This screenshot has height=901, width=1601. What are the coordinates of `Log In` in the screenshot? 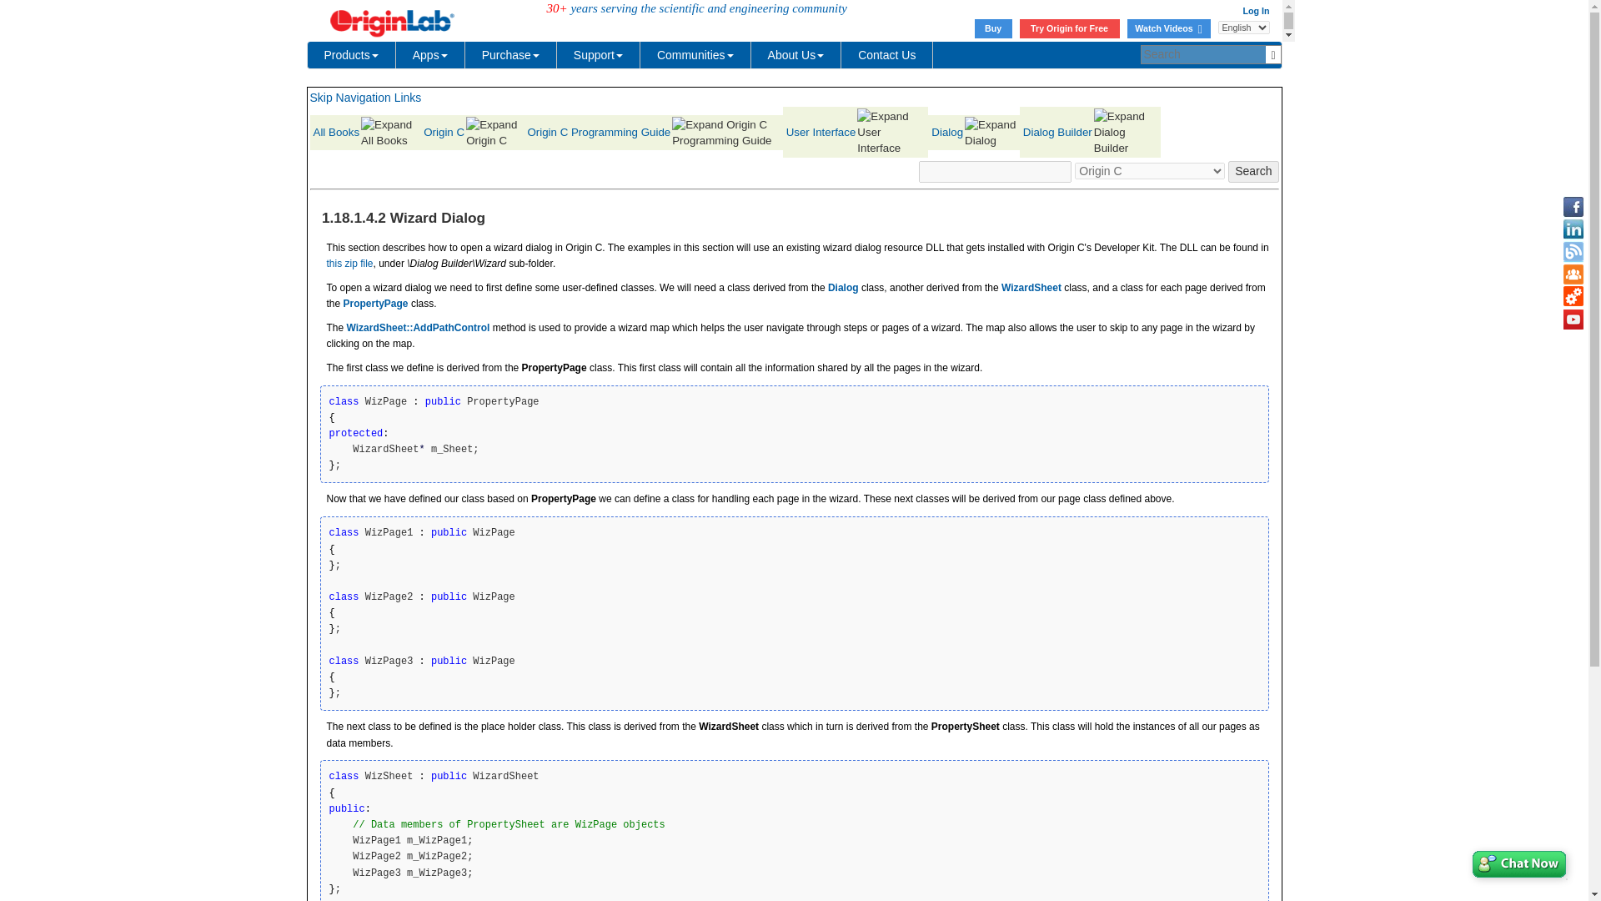 It's located at (1256, 10).